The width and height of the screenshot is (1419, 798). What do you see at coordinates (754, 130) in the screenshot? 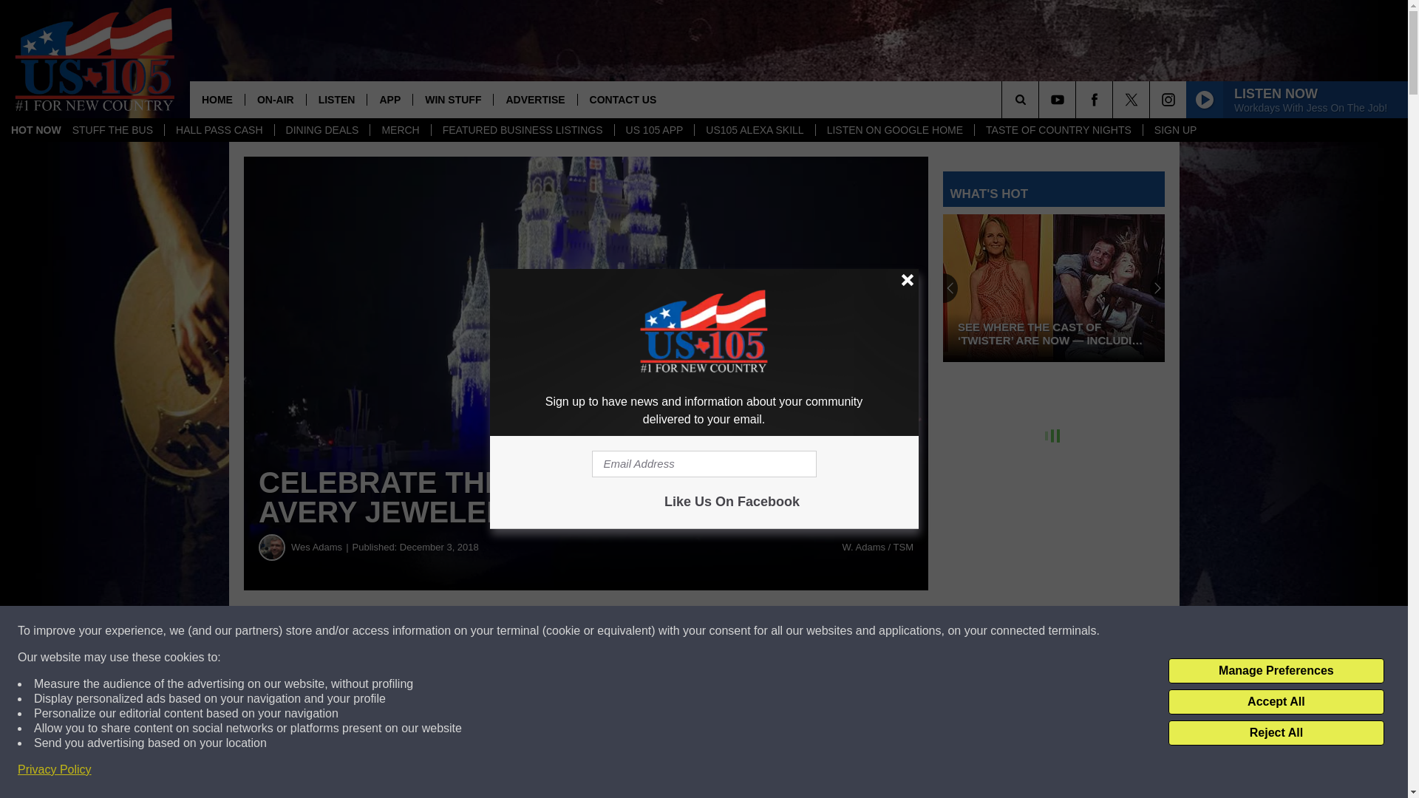
I see `US105 ALEXA SKILL` at bounding box center [754, 130].